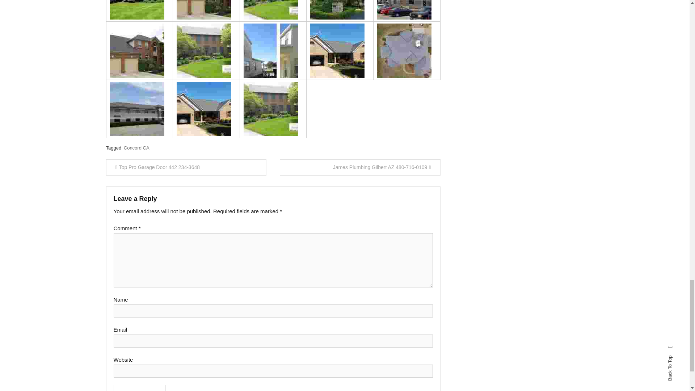  I want to click on Golden Heights Remodeling INC   800-521-0950, so click(203, 10).